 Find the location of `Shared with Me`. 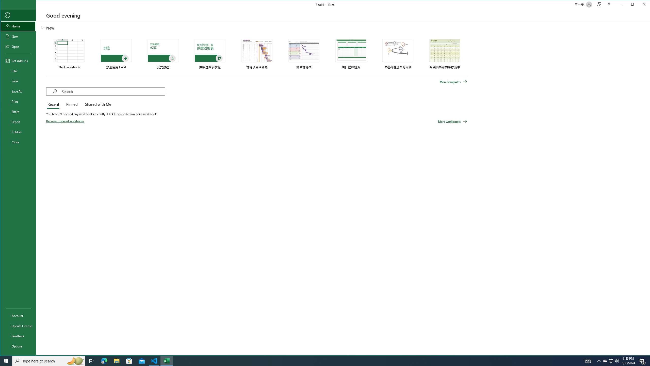

Shared with Me is located at coordinates (97, 105).